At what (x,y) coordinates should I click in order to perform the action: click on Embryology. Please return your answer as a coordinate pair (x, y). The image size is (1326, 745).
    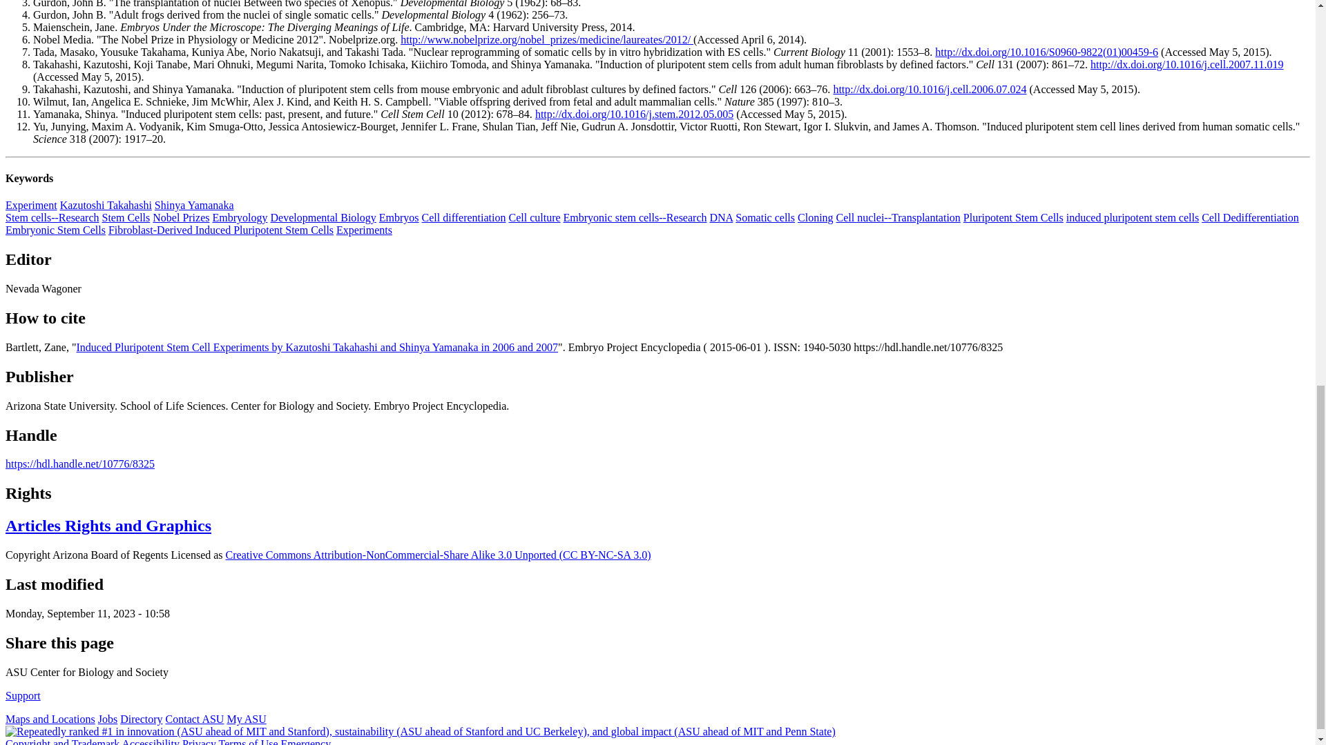
    Looking at the image, I should click on (240, 217).